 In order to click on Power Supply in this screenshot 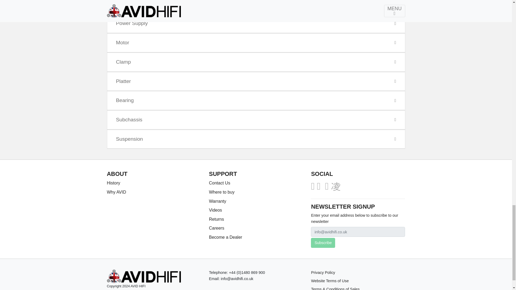, I will do `click(256, 23)`.